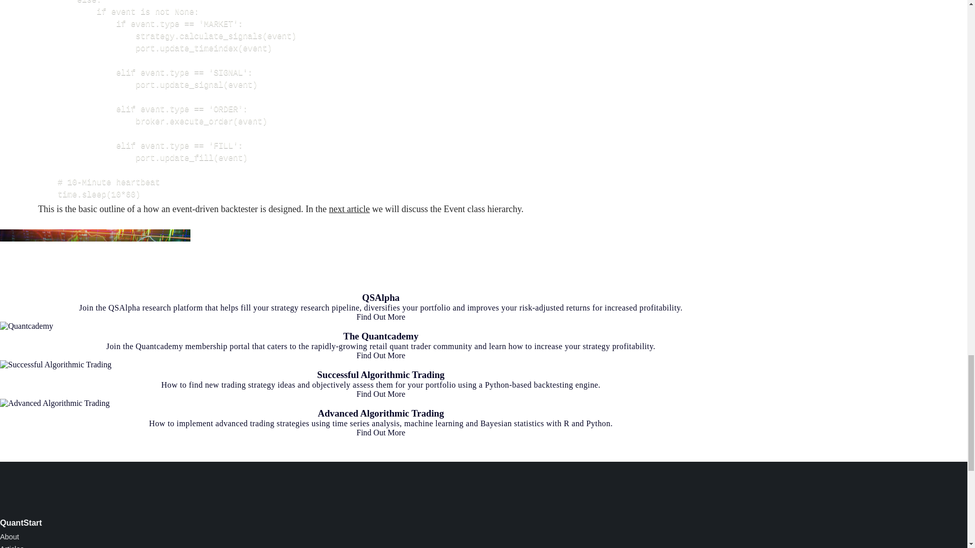 The image size is (975, 548). What do you see at coordinates (381, 432) in the screenshot?
I see `Find Out More` at bounding box center [381, 432].